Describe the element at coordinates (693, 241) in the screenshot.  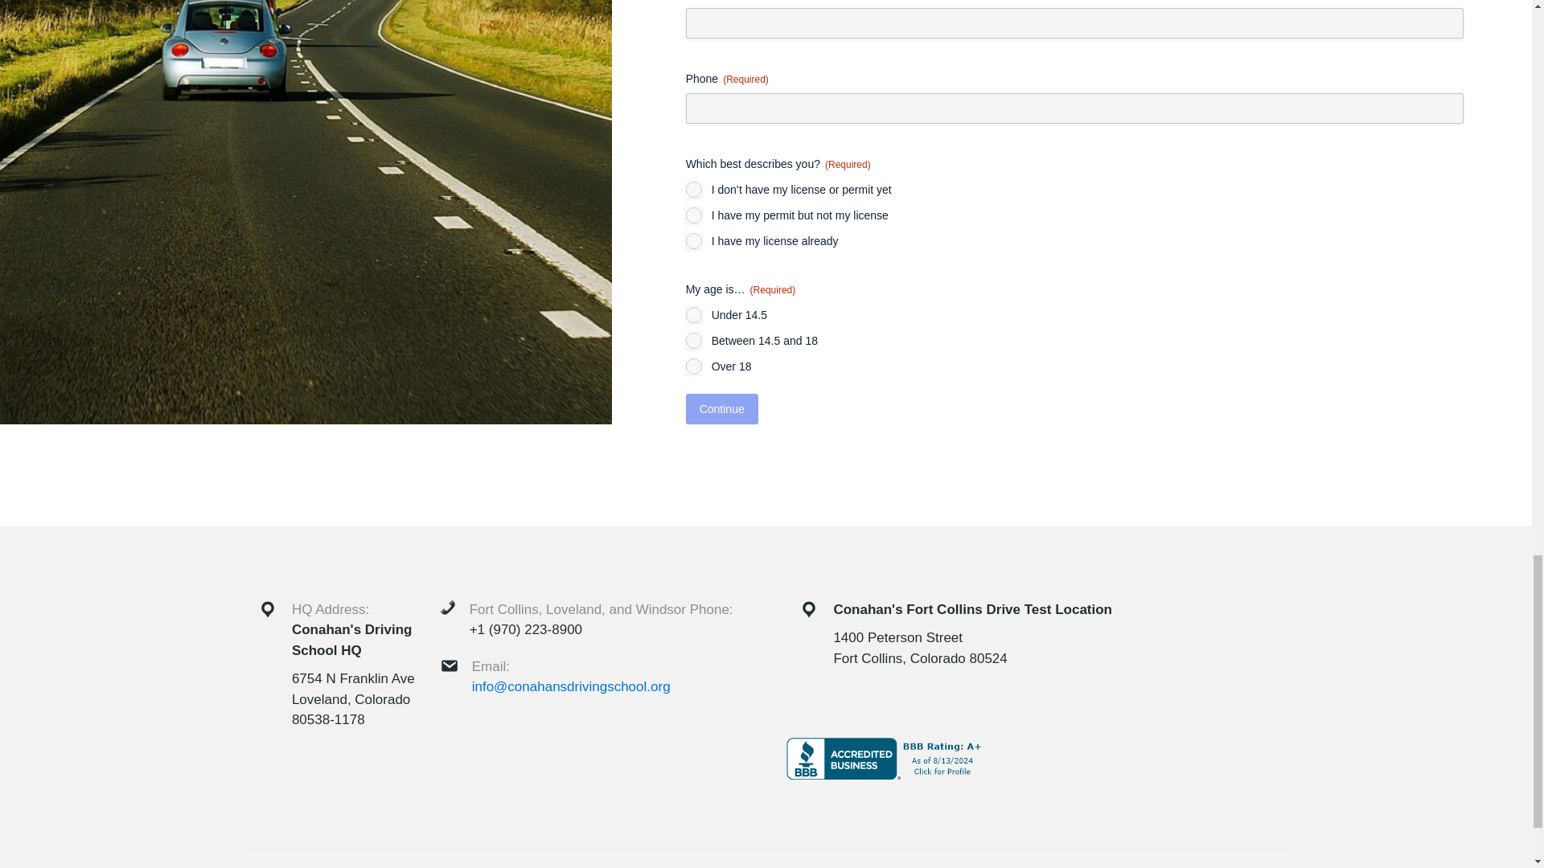
I see `I have my license already` at that location.